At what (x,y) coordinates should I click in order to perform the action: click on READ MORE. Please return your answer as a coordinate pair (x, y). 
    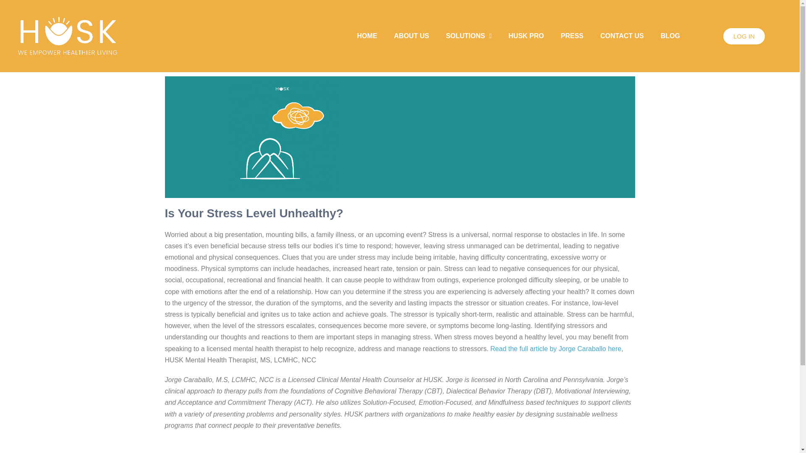
    Looking at the image, I should click on (366, 452).